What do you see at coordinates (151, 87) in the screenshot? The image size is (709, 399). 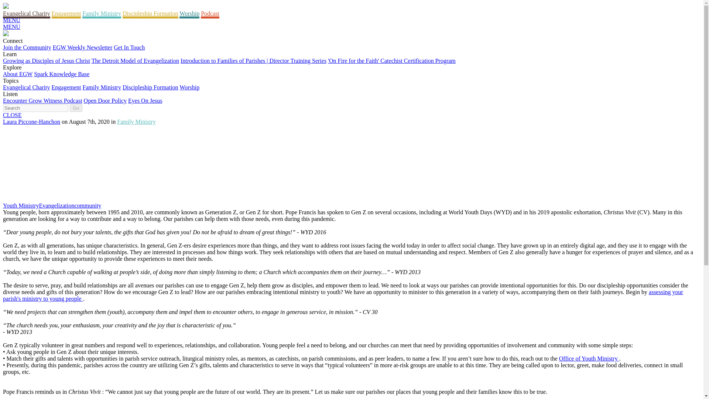 I see `community` at bounding box center [151, 87].